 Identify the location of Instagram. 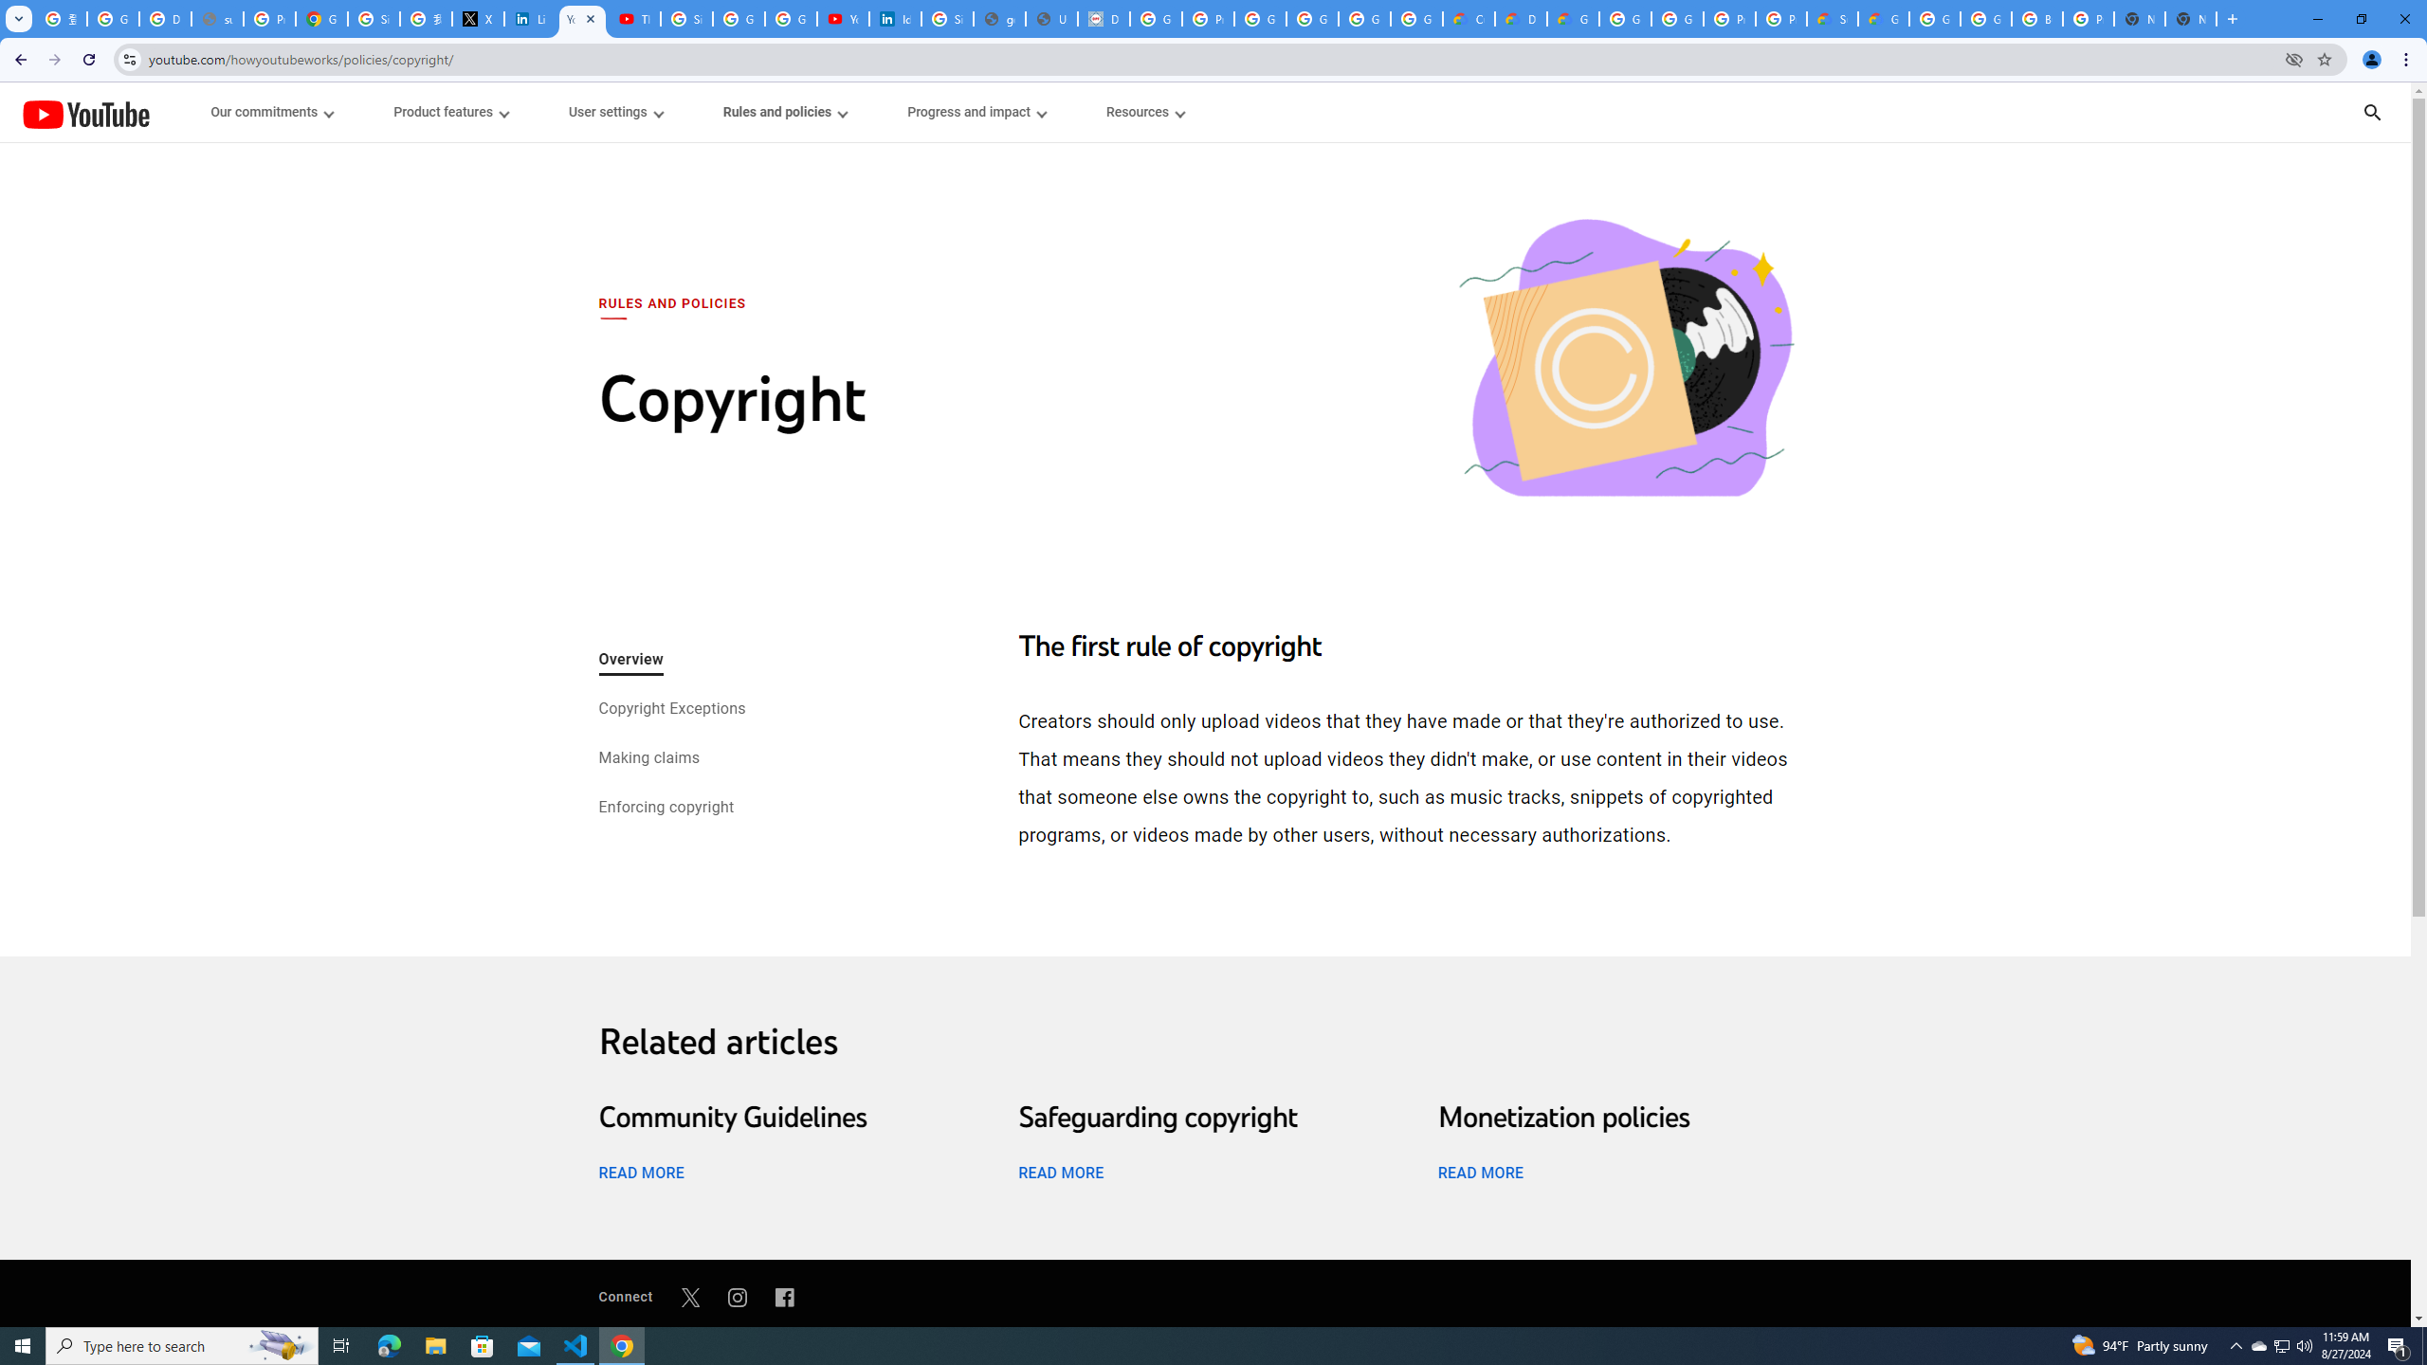
(738, 1297).